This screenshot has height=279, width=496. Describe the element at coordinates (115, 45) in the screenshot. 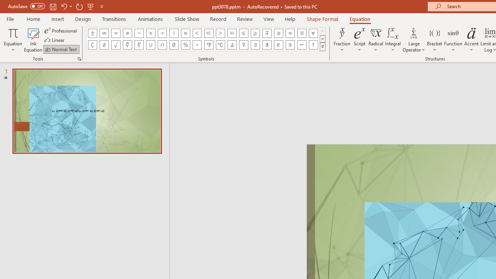

I see `Equation Symbol Radical Sign` at that location.